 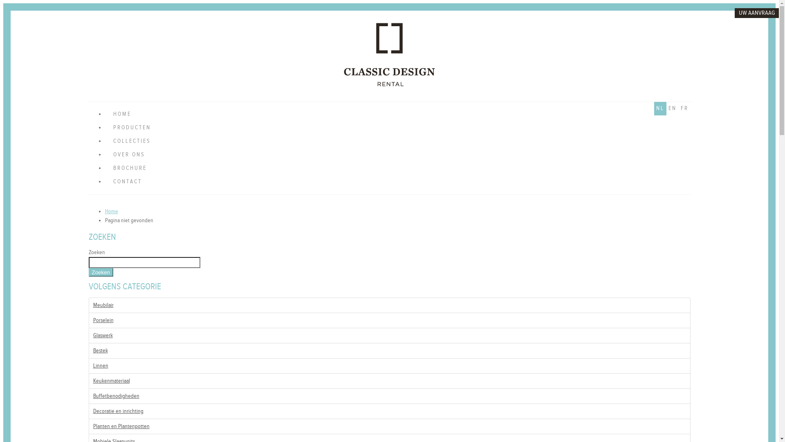 I want to click on Bestek, so click(x=389, y=350).